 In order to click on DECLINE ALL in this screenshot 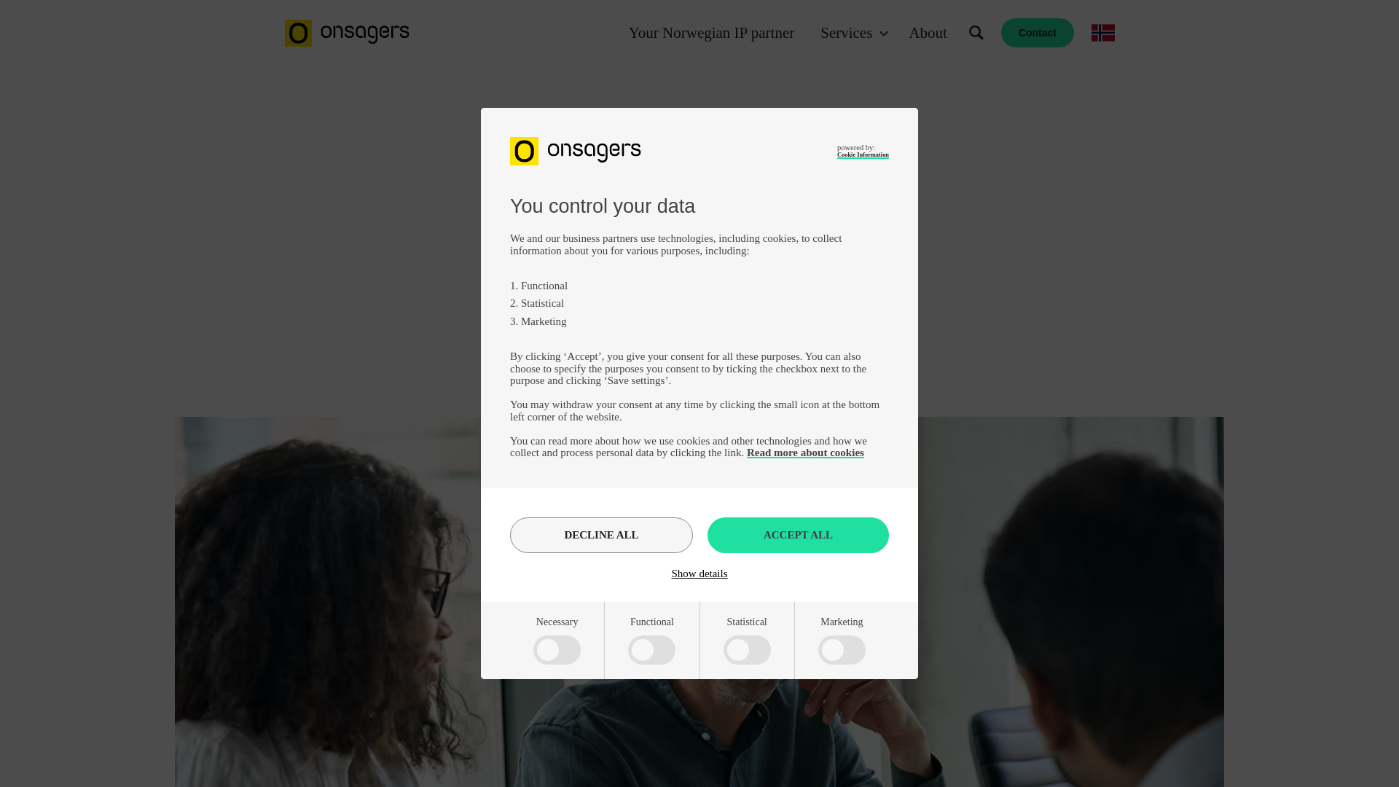, I will do `click(601, 535)`.